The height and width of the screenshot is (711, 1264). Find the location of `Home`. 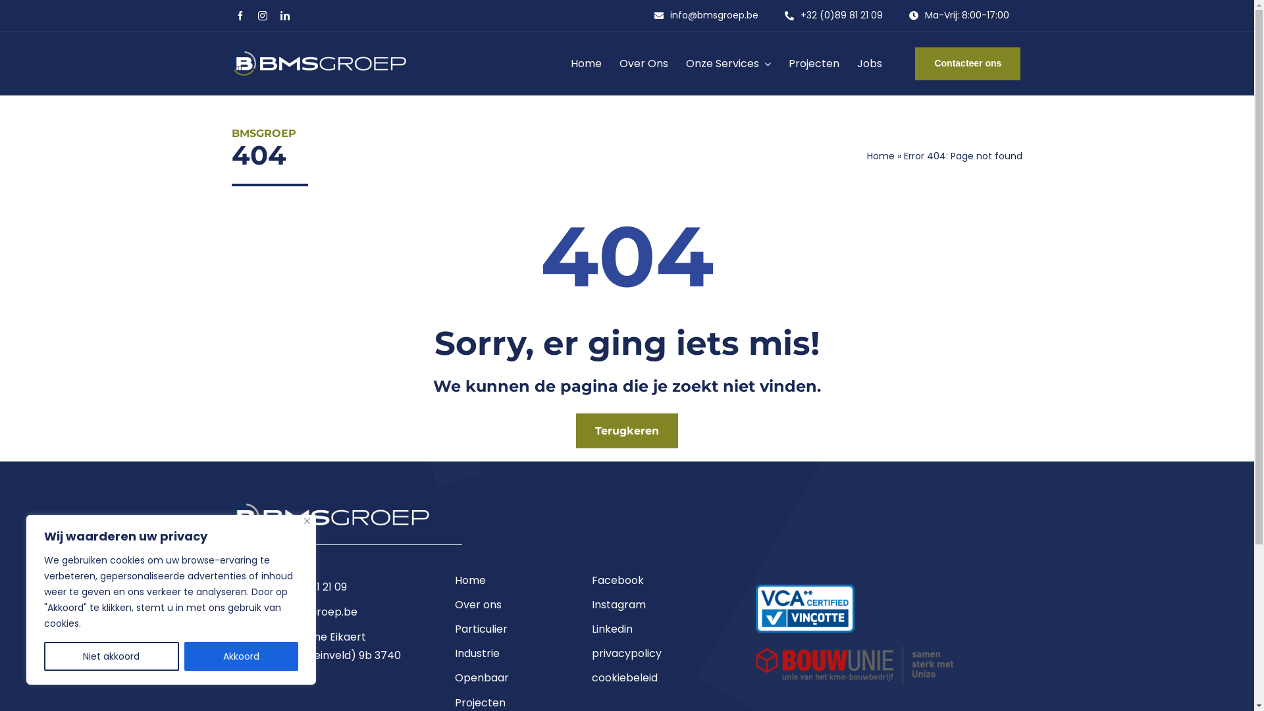

Home is located at coordinates (881, 156).